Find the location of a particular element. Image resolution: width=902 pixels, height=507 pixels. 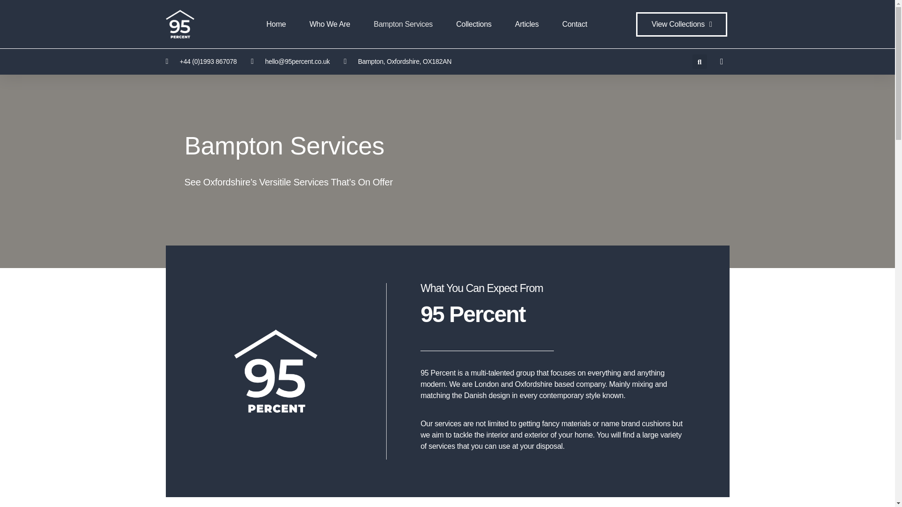

Contact is located at coordinates (574, 24).